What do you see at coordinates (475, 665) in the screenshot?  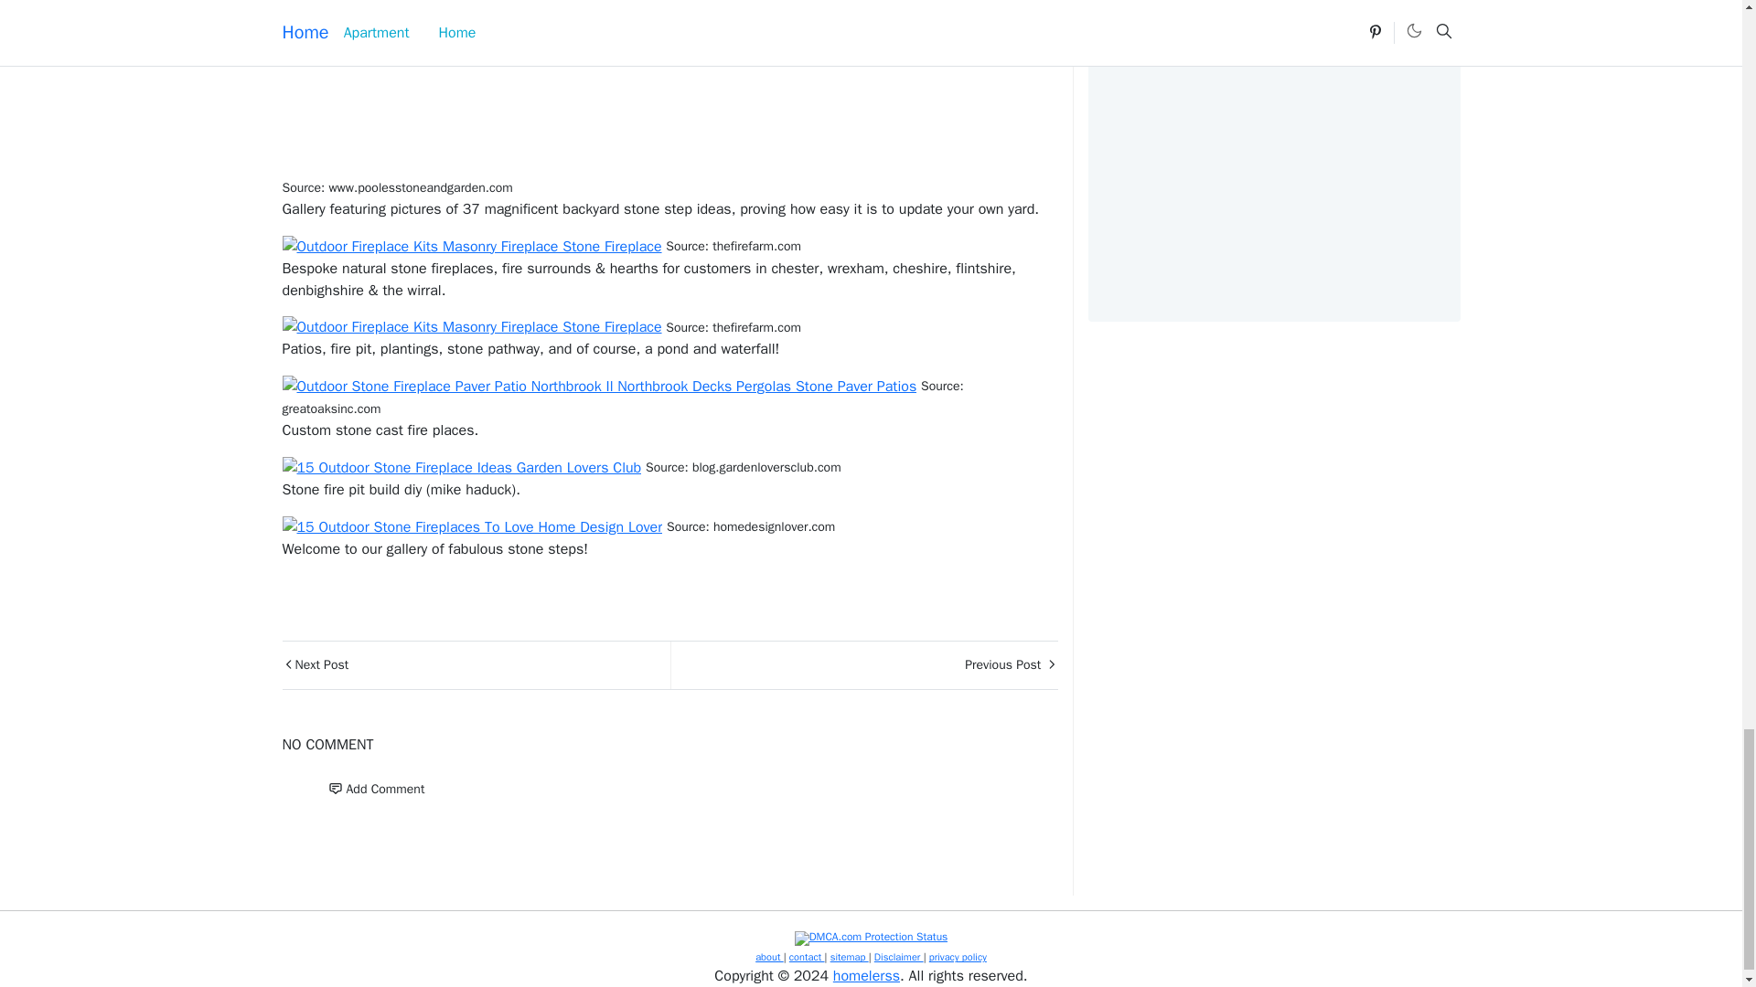 I see `Next Post` at bounding box center [475, 665].